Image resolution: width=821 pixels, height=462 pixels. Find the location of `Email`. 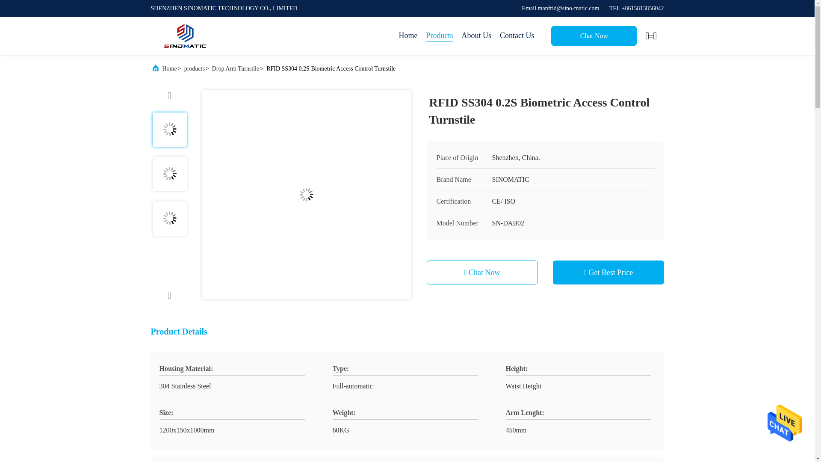

Email is located at coordinates (561, 8).